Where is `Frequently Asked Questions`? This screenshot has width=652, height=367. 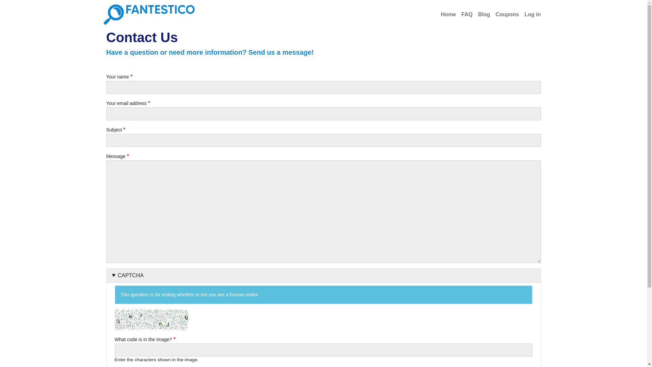 Frequently Asked Questions is located at coordinates (467, 14).